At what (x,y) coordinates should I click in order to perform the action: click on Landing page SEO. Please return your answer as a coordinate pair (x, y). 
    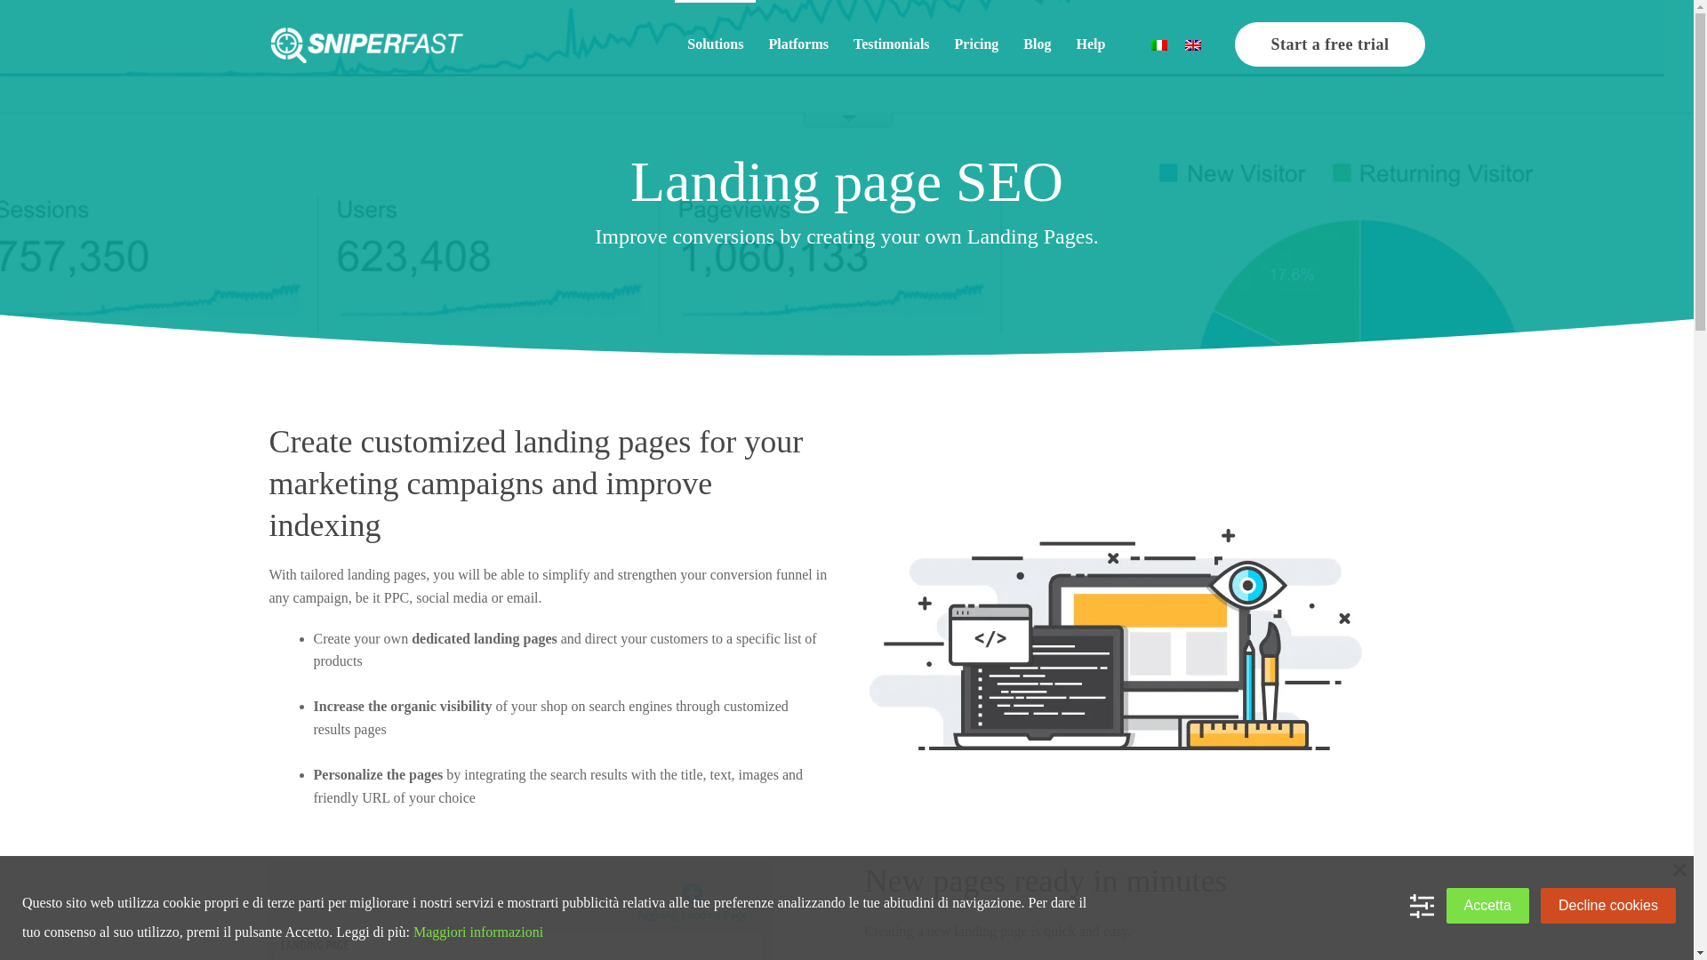
    Looking at the image, I should click on (845, 181).